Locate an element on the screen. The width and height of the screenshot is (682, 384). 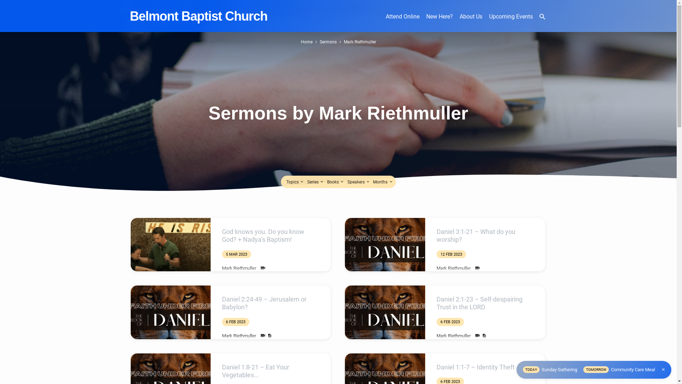
Attend Online is located at coordinates (403, 21).